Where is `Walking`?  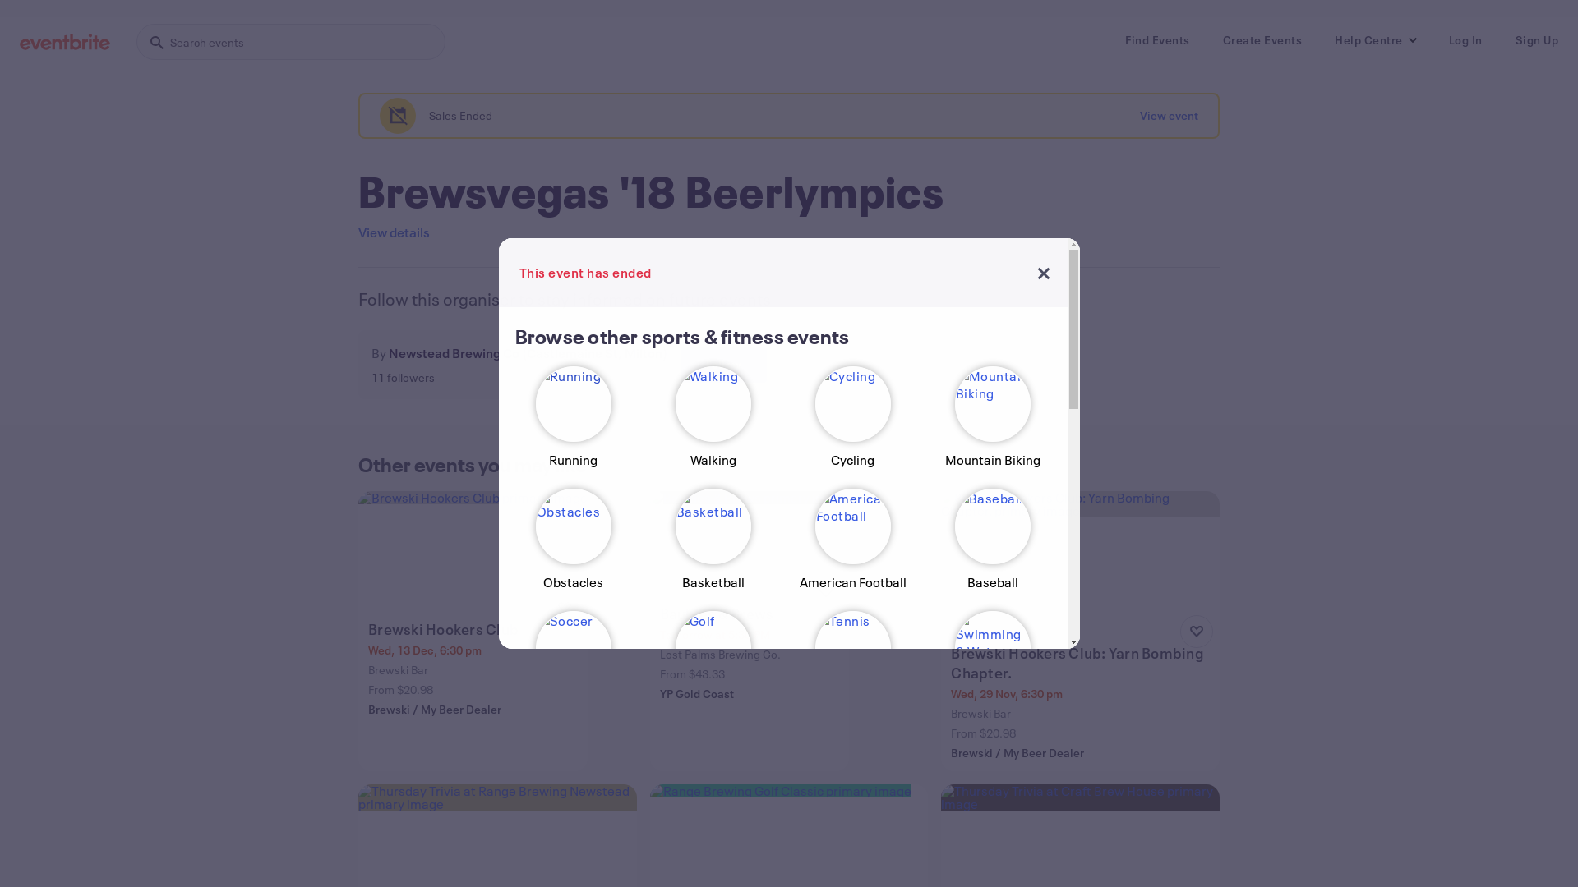 Walking is located at coordinates (713, 424).